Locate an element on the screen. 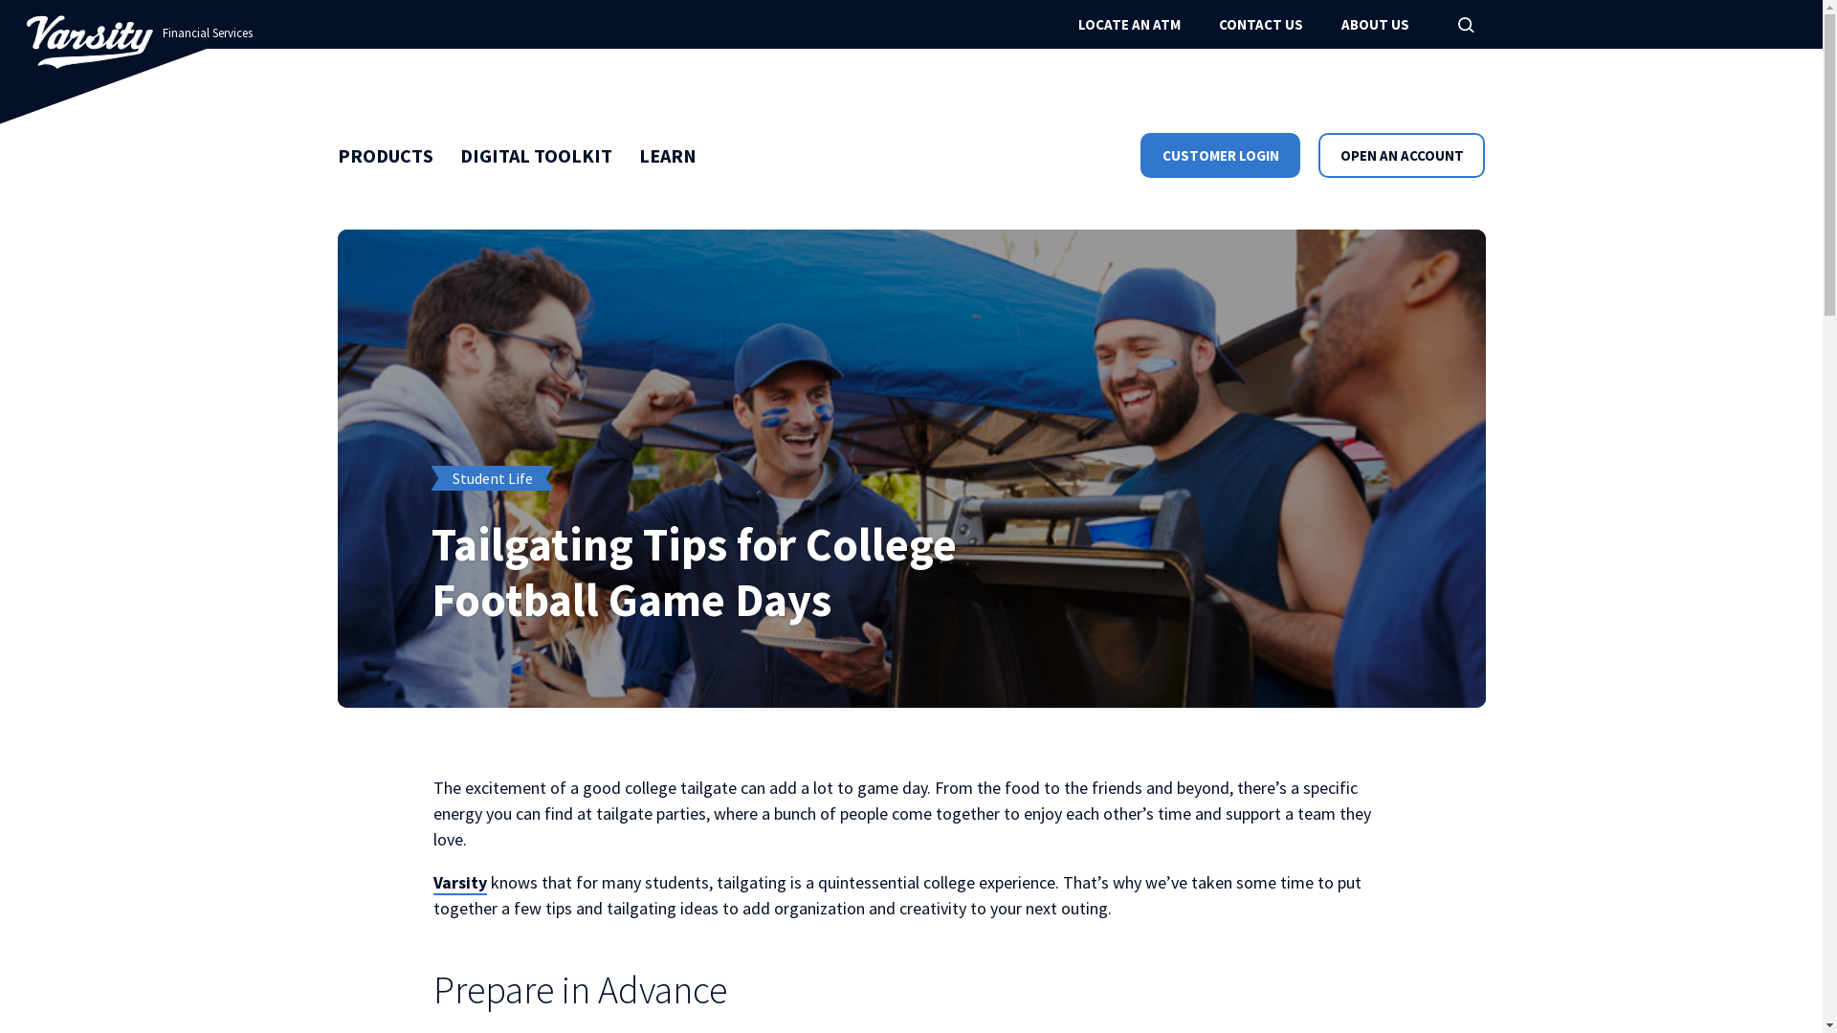  CUSTOMER LOGIN is located at coordinates (1221, 155).